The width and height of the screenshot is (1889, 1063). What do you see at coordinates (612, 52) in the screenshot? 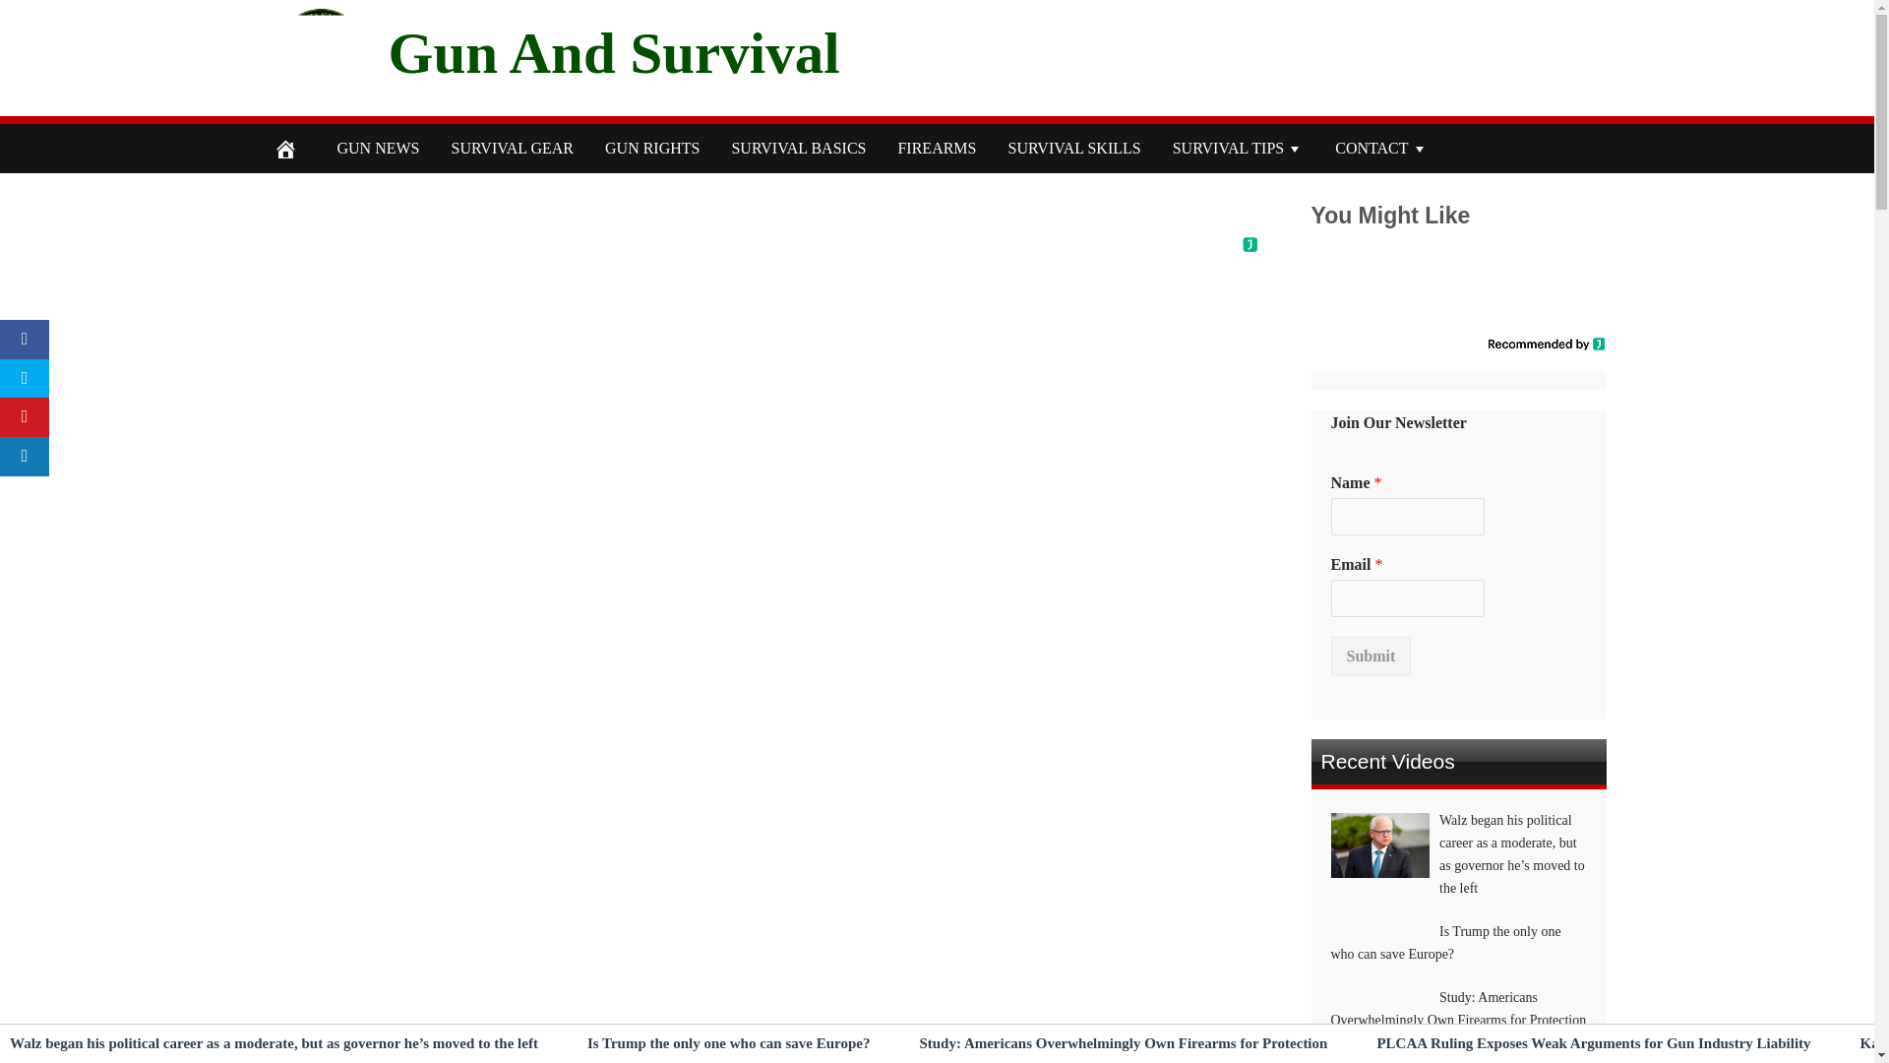
I see `Gun And Survival` at bounding box center [612, 52].